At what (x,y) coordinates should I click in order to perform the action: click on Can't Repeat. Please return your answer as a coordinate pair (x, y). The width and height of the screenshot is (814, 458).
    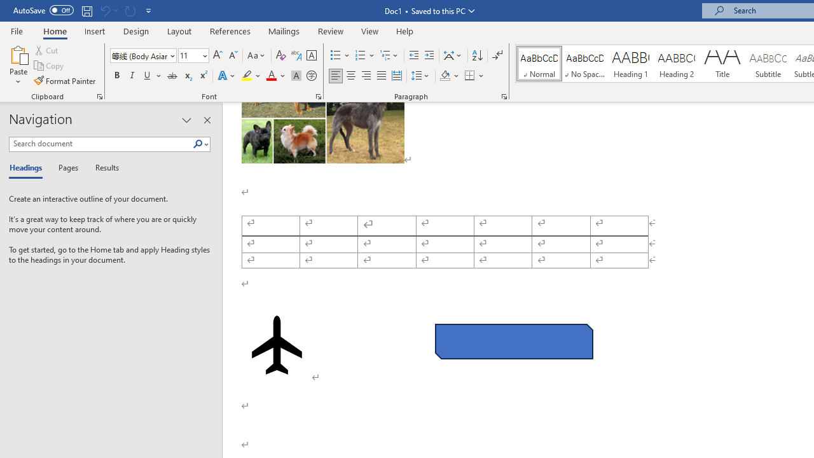
    Looking at the image, I should click on (130, 10).